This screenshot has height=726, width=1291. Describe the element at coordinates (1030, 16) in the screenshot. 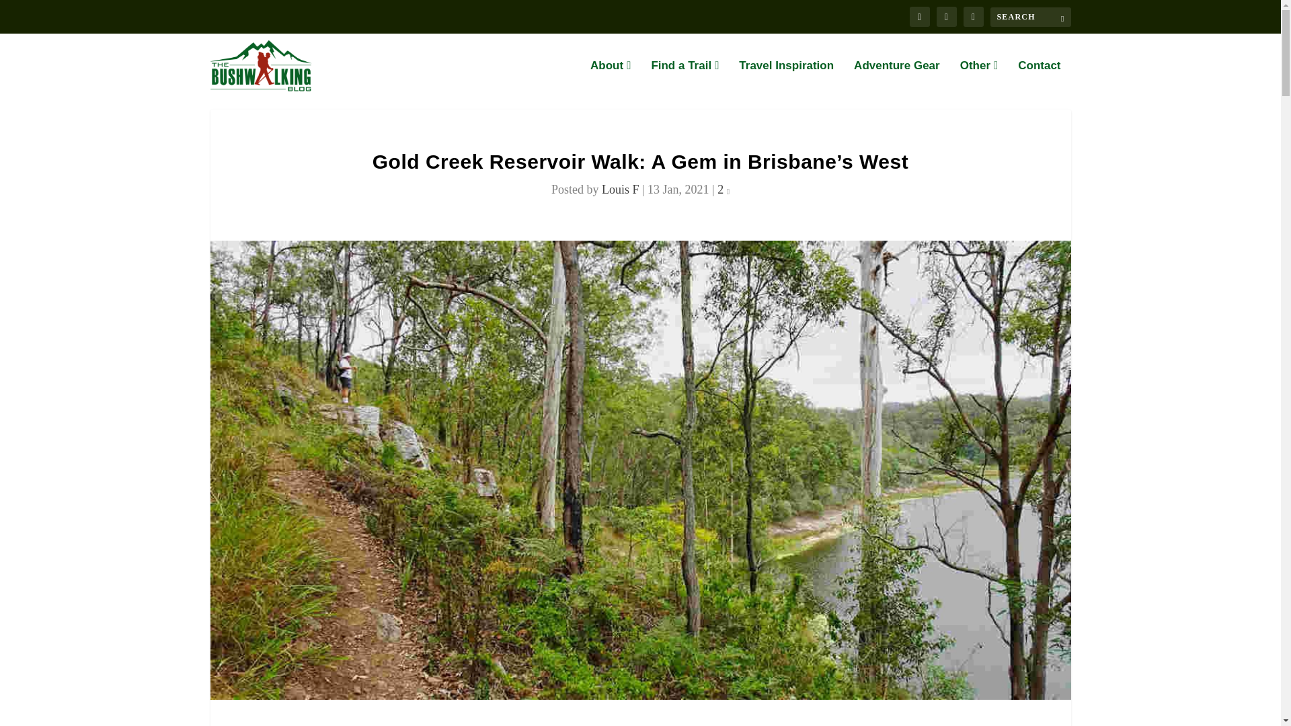

I see `Search for:` at that location.